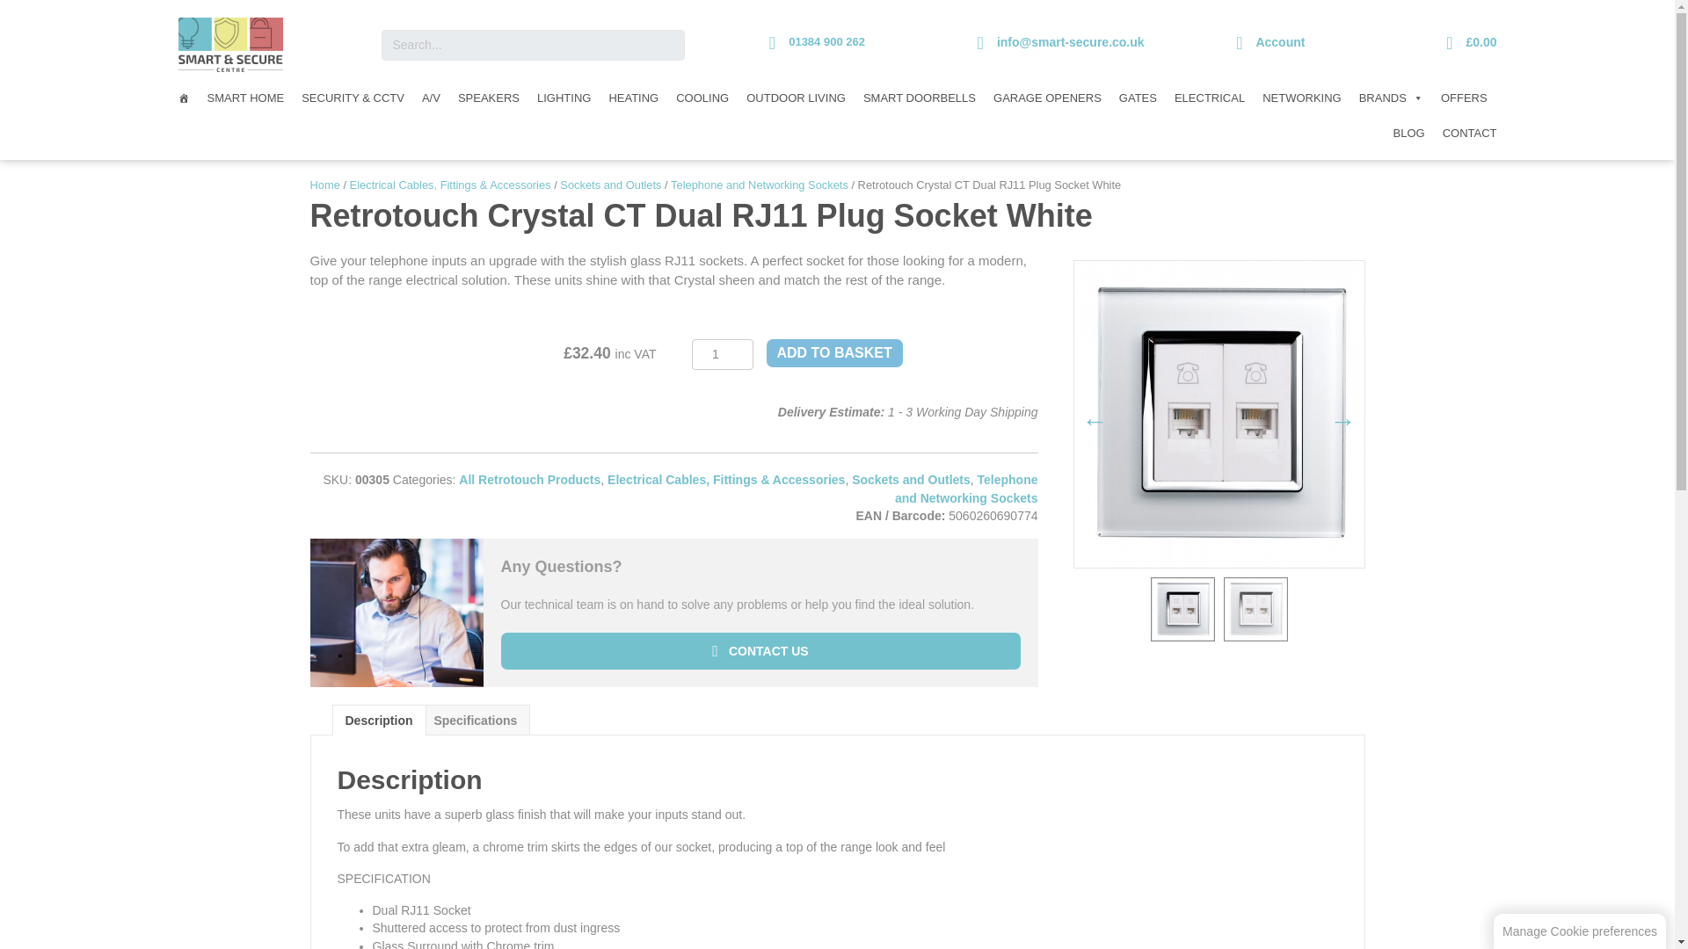  Describe the element at coordinates (919, 98) in the screenshot. I see `SMART DOORBELLS` at that location.